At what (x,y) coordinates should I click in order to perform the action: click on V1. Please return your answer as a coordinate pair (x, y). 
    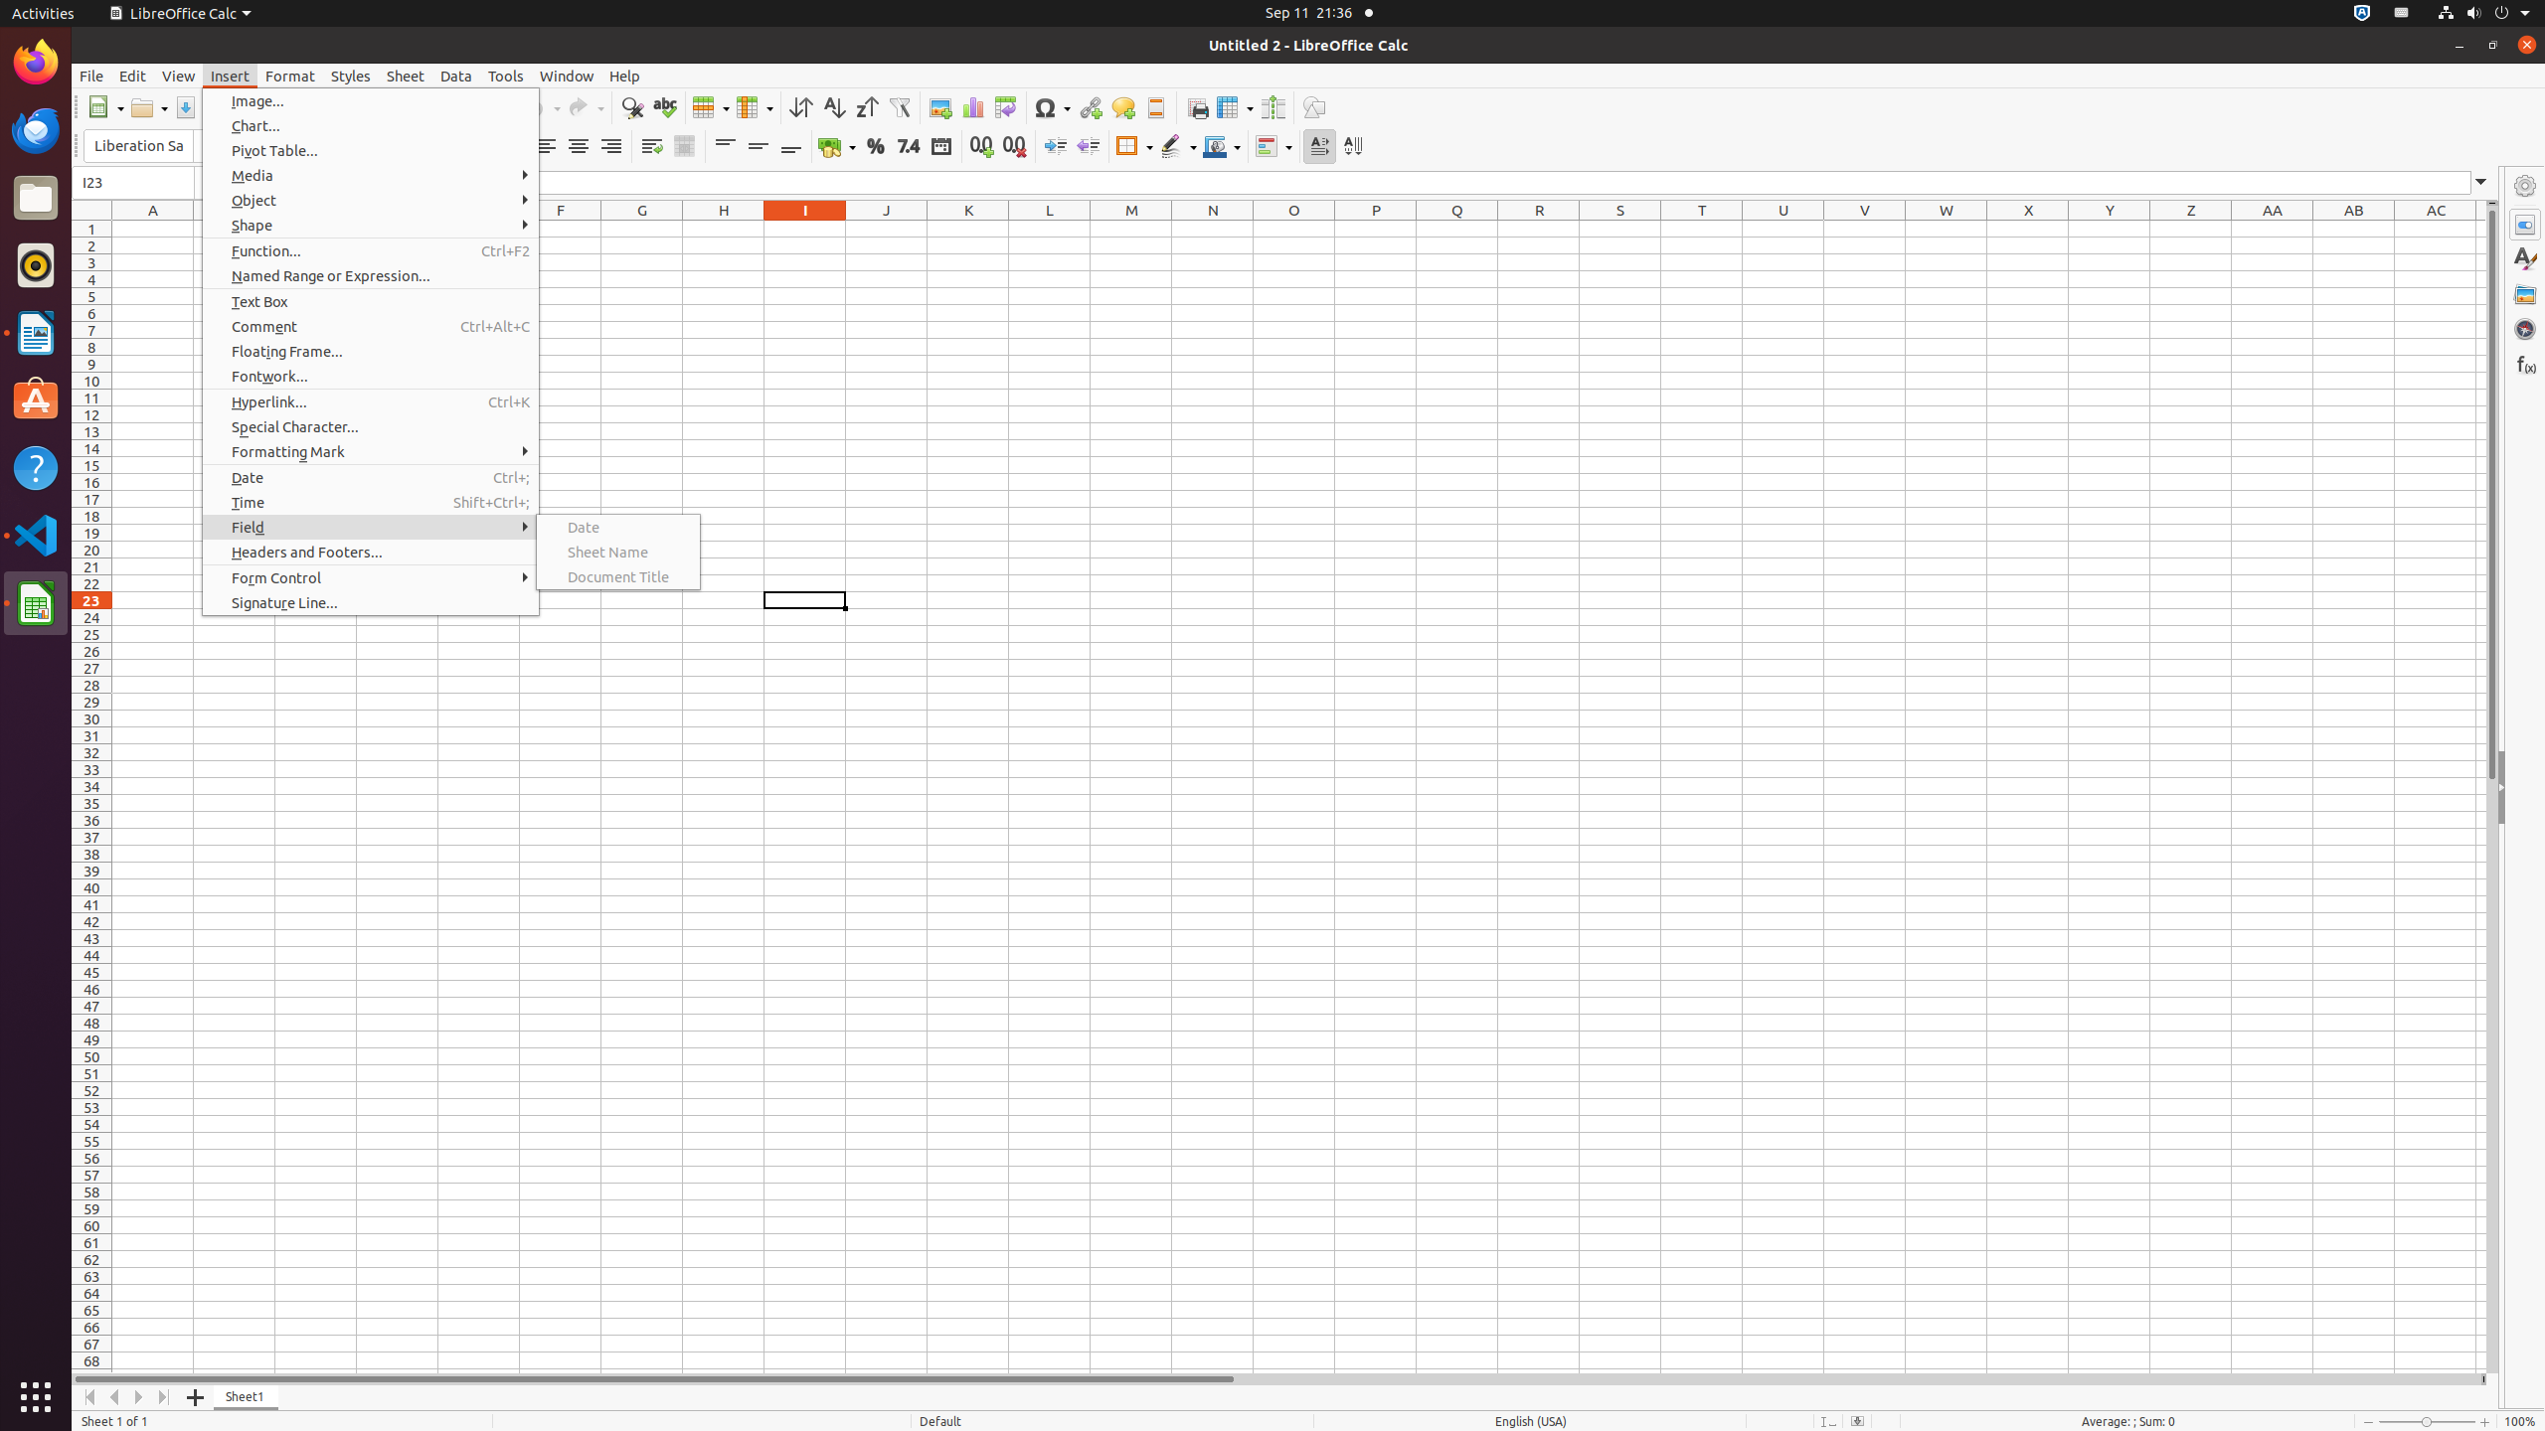
    Looking at the image, I should click on (1865, 229).